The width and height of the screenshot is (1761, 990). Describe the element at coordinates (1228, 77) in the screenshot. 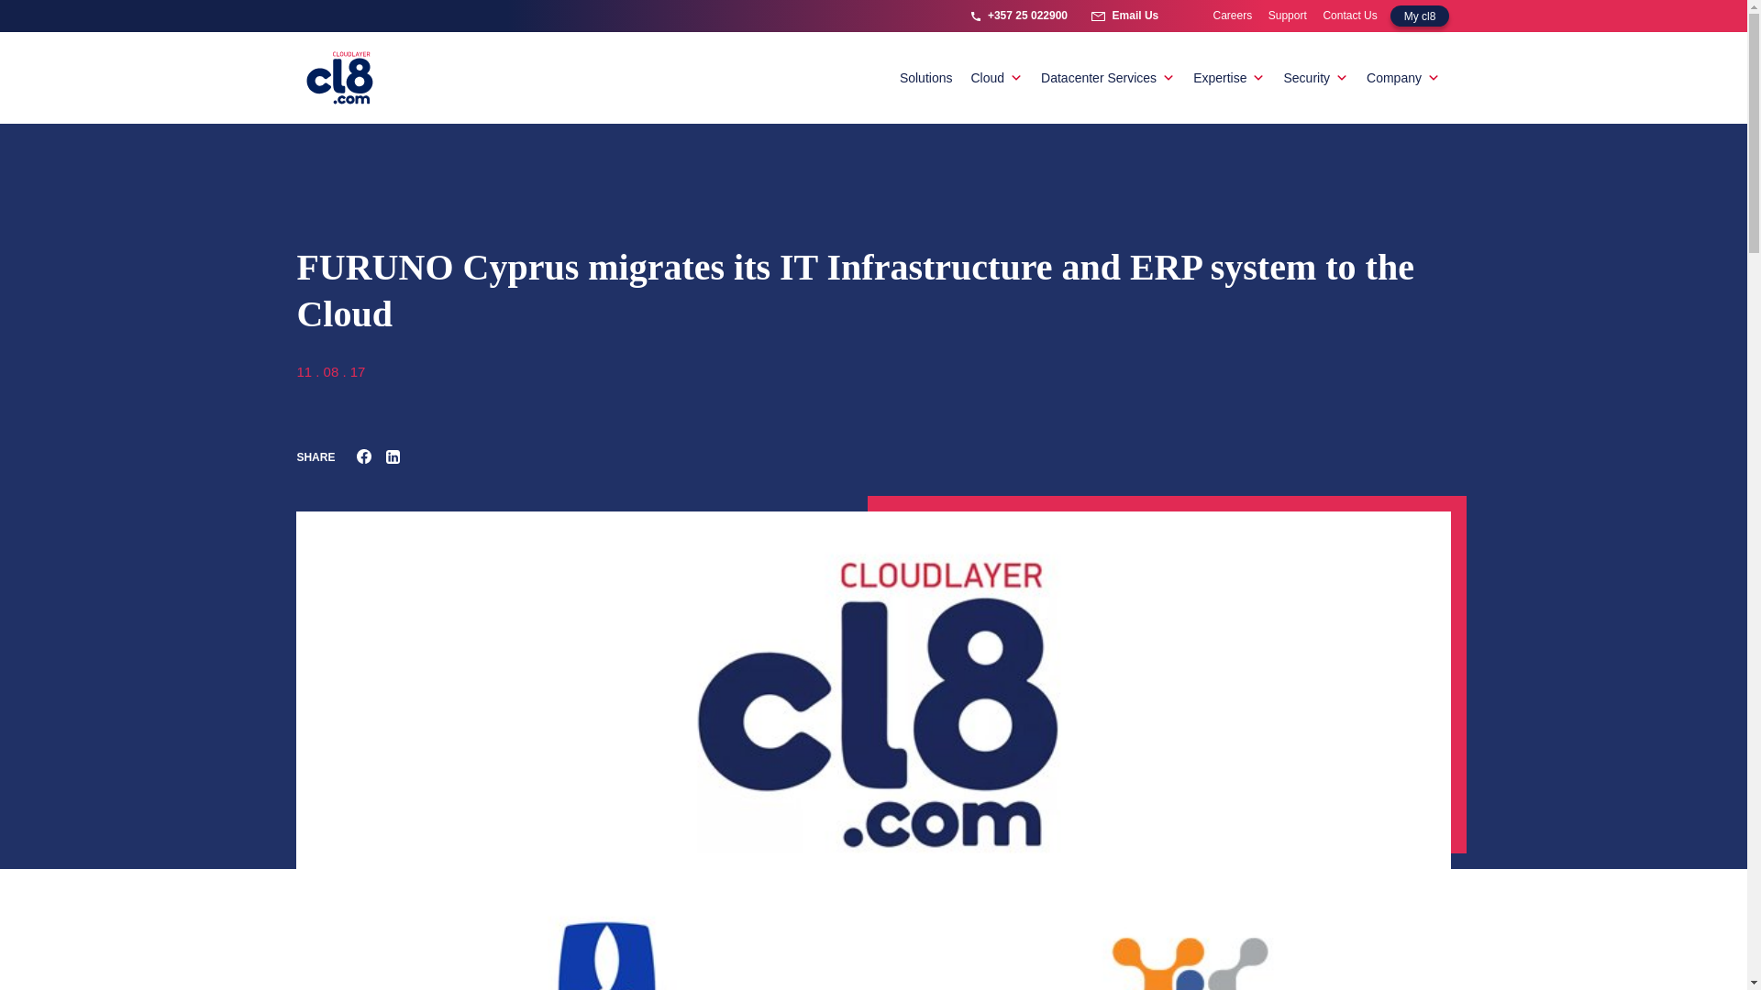

I see `Expertise` at that location.